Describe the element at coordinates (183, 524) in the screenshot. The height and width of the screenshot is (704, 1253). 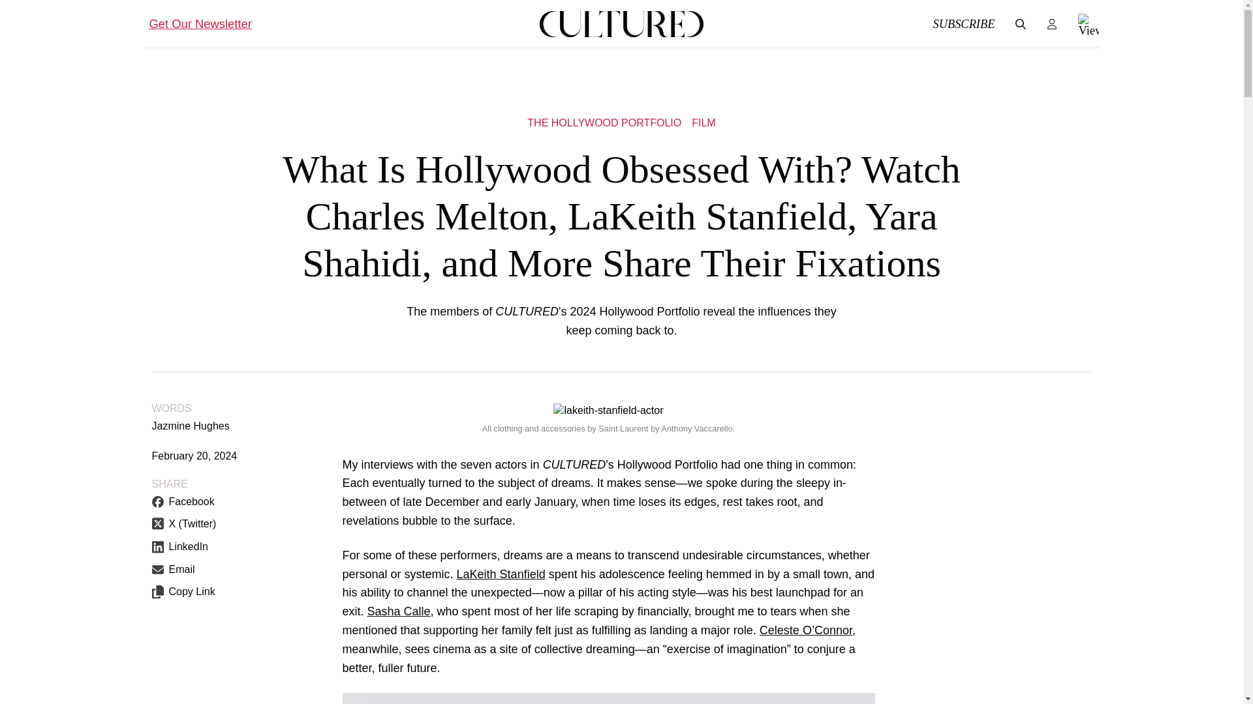
I see `Share on Twitter` at that location.